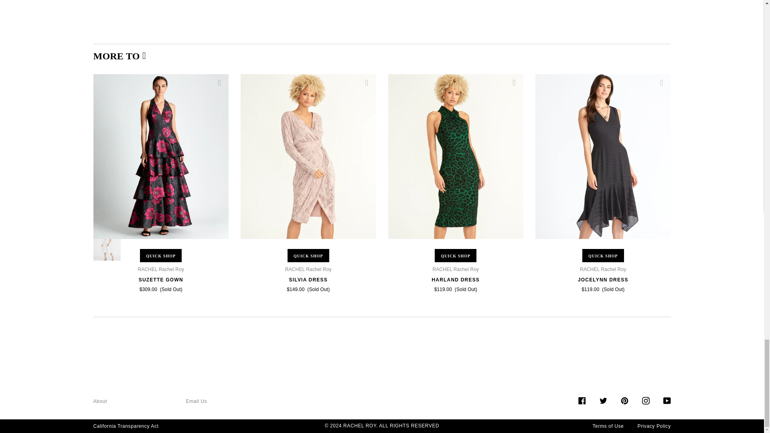  I want to click on Rachel Roy on Twitter, so click(602, 400).